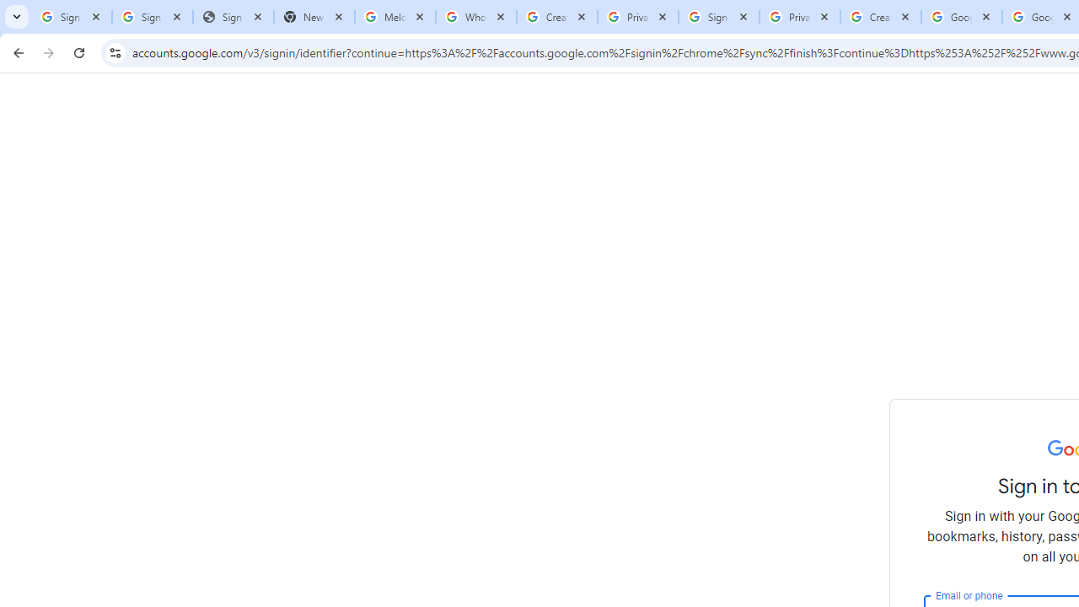 The image size is (1079, 607). Describe the element at coordinates (234, 17) in the screenshot. I see `Sign In - USA TODAY` at that location.